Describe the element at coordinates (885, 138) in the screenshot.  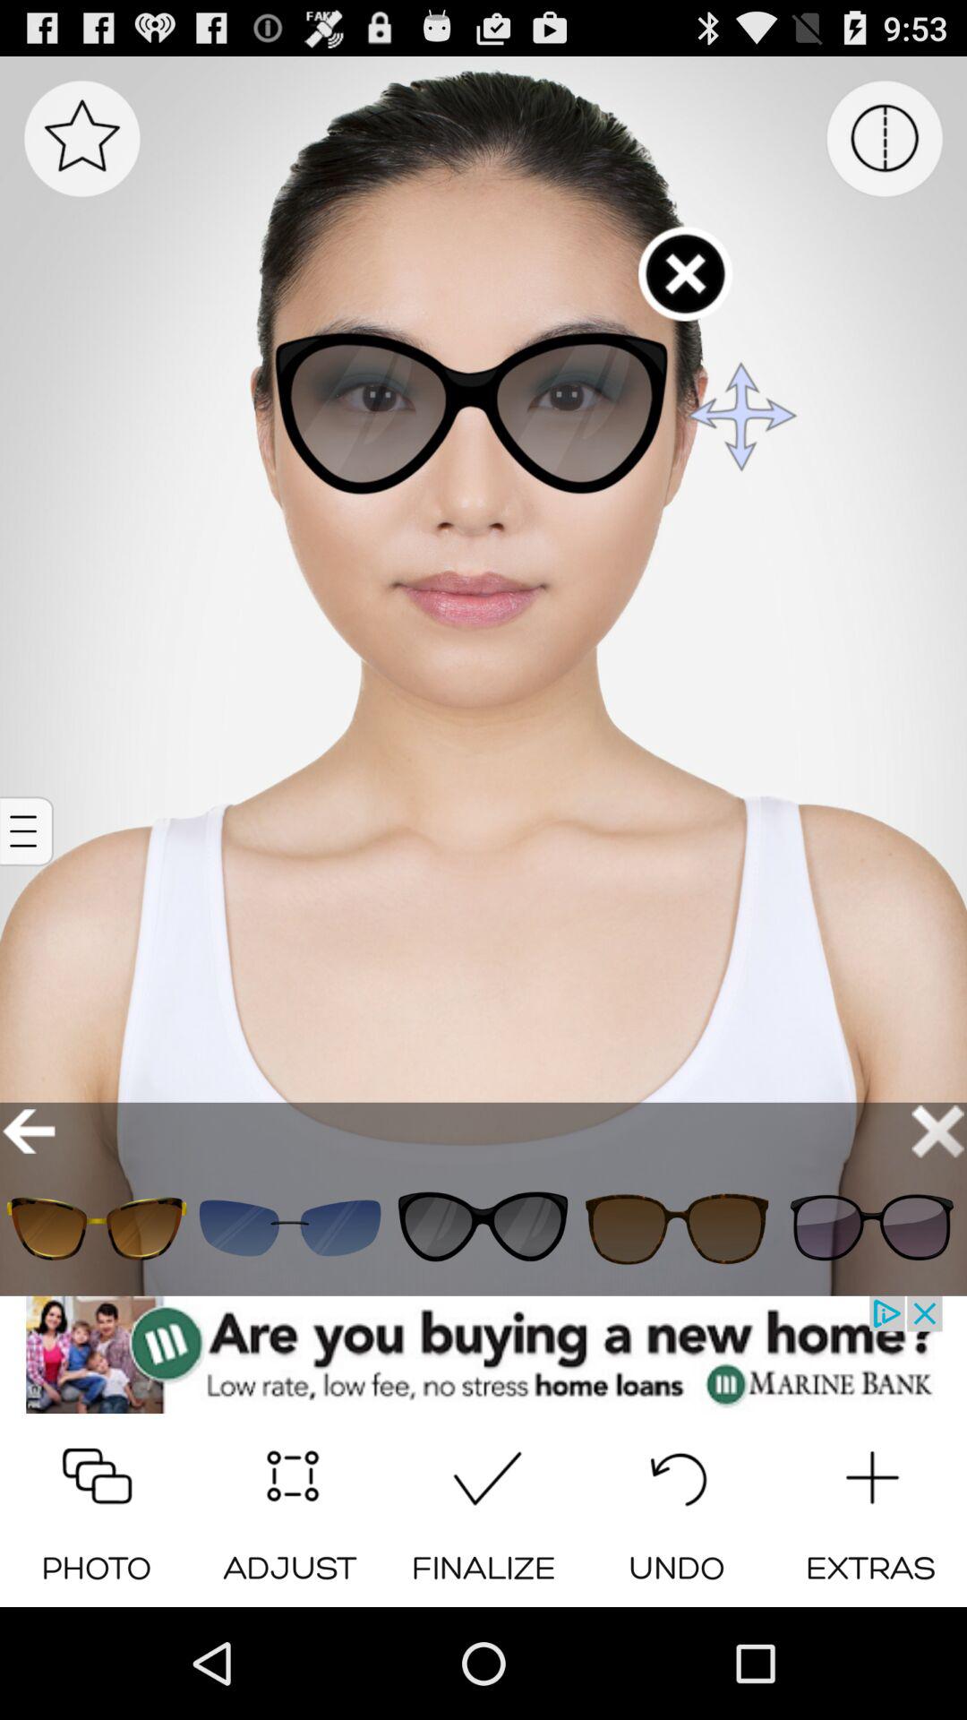
I see `menu page` at that location.